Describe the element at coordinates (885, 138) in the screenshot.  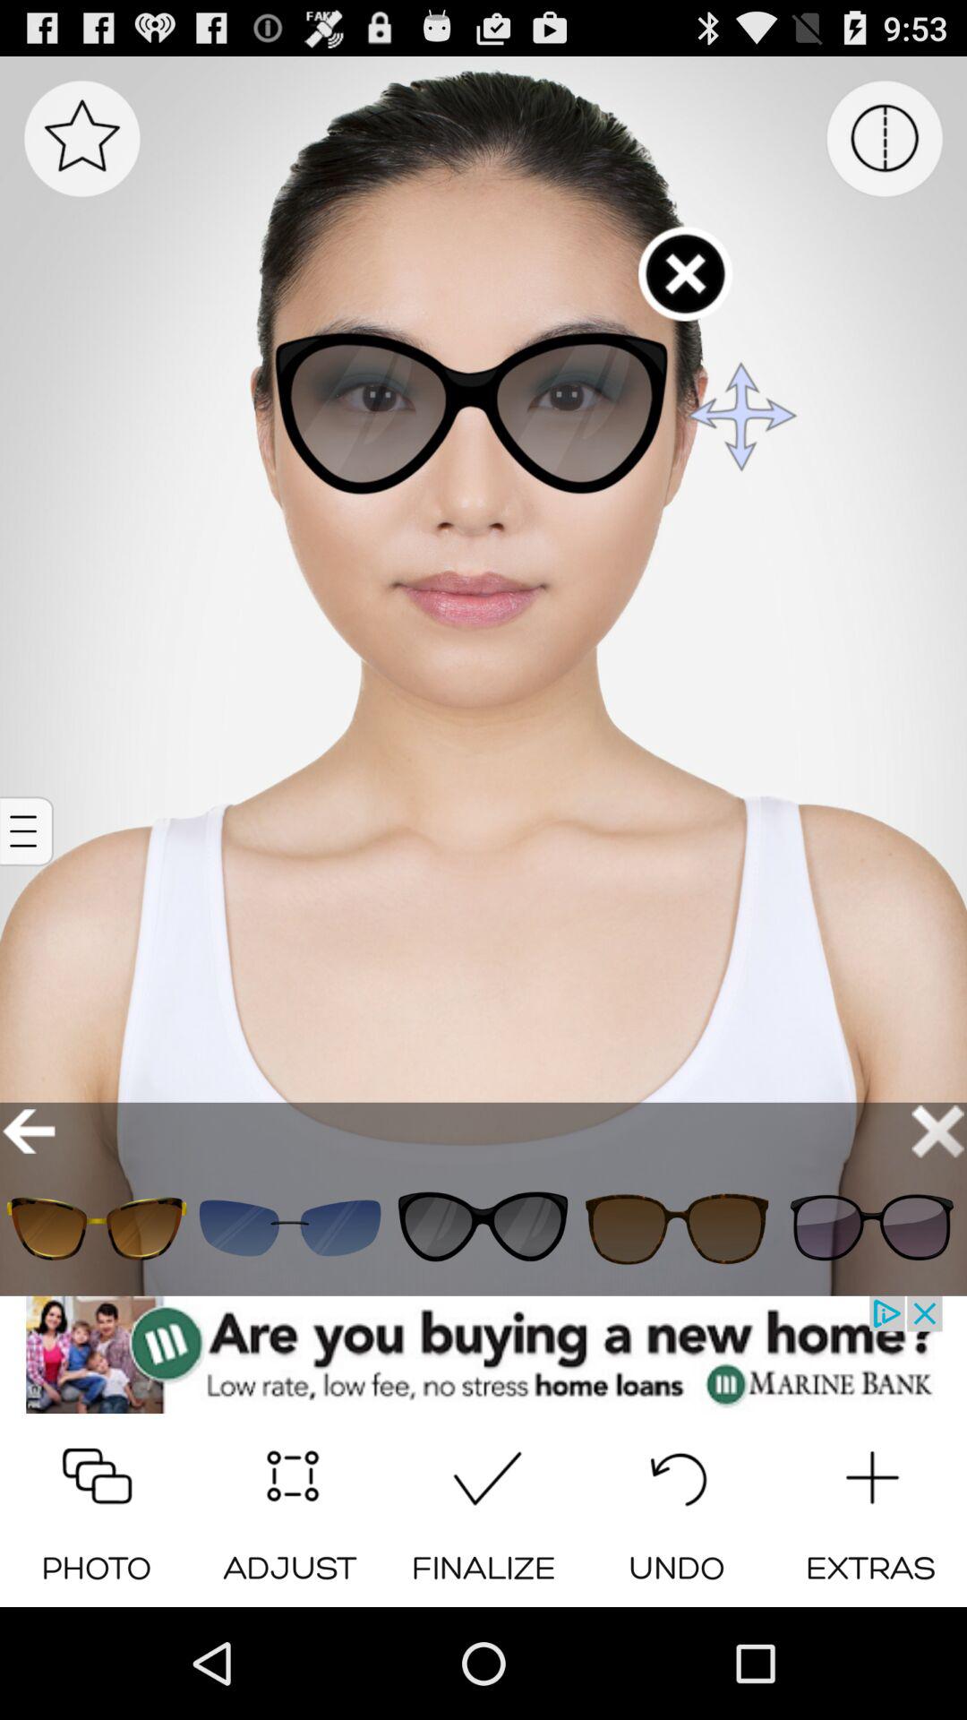
I see `menu page` at that location.